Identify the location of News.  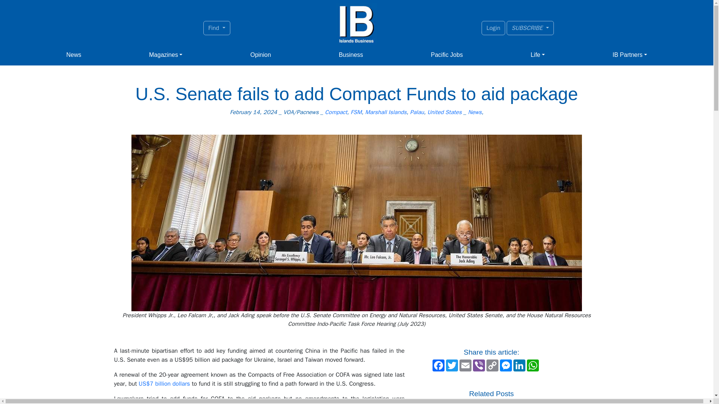
(73, 55).